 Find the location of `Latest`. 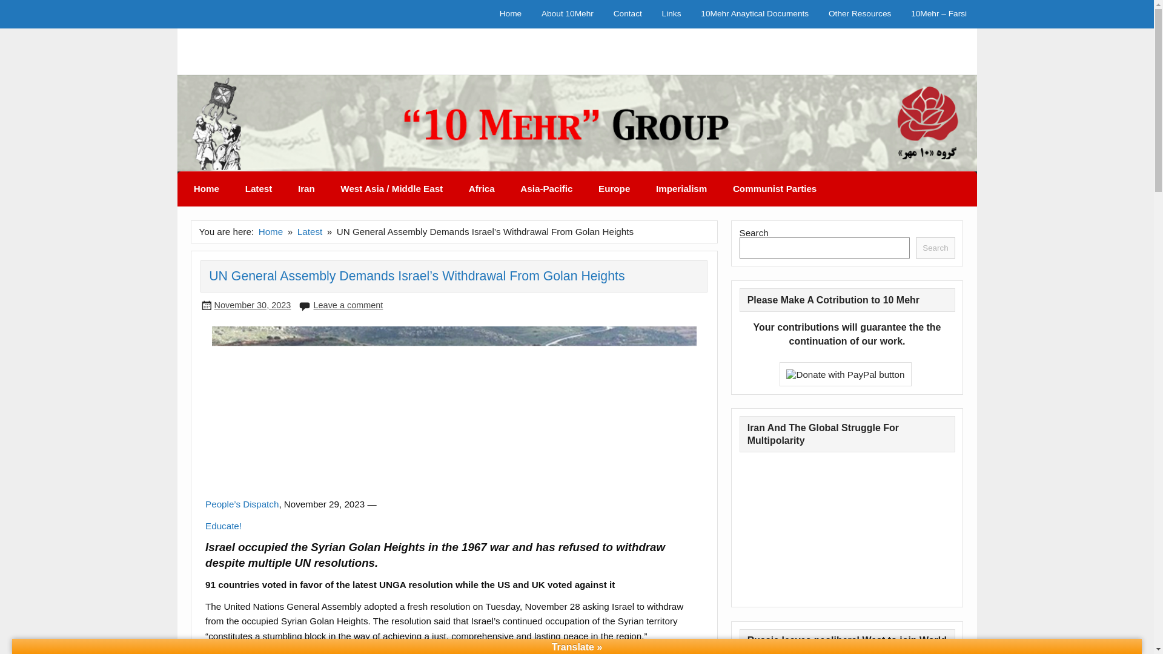

Latest is located at coordinates (310, 231).